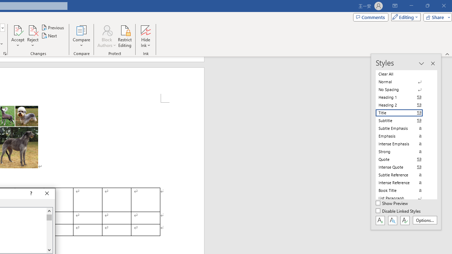  I want to click on List Paragraph, so click(403, 198).